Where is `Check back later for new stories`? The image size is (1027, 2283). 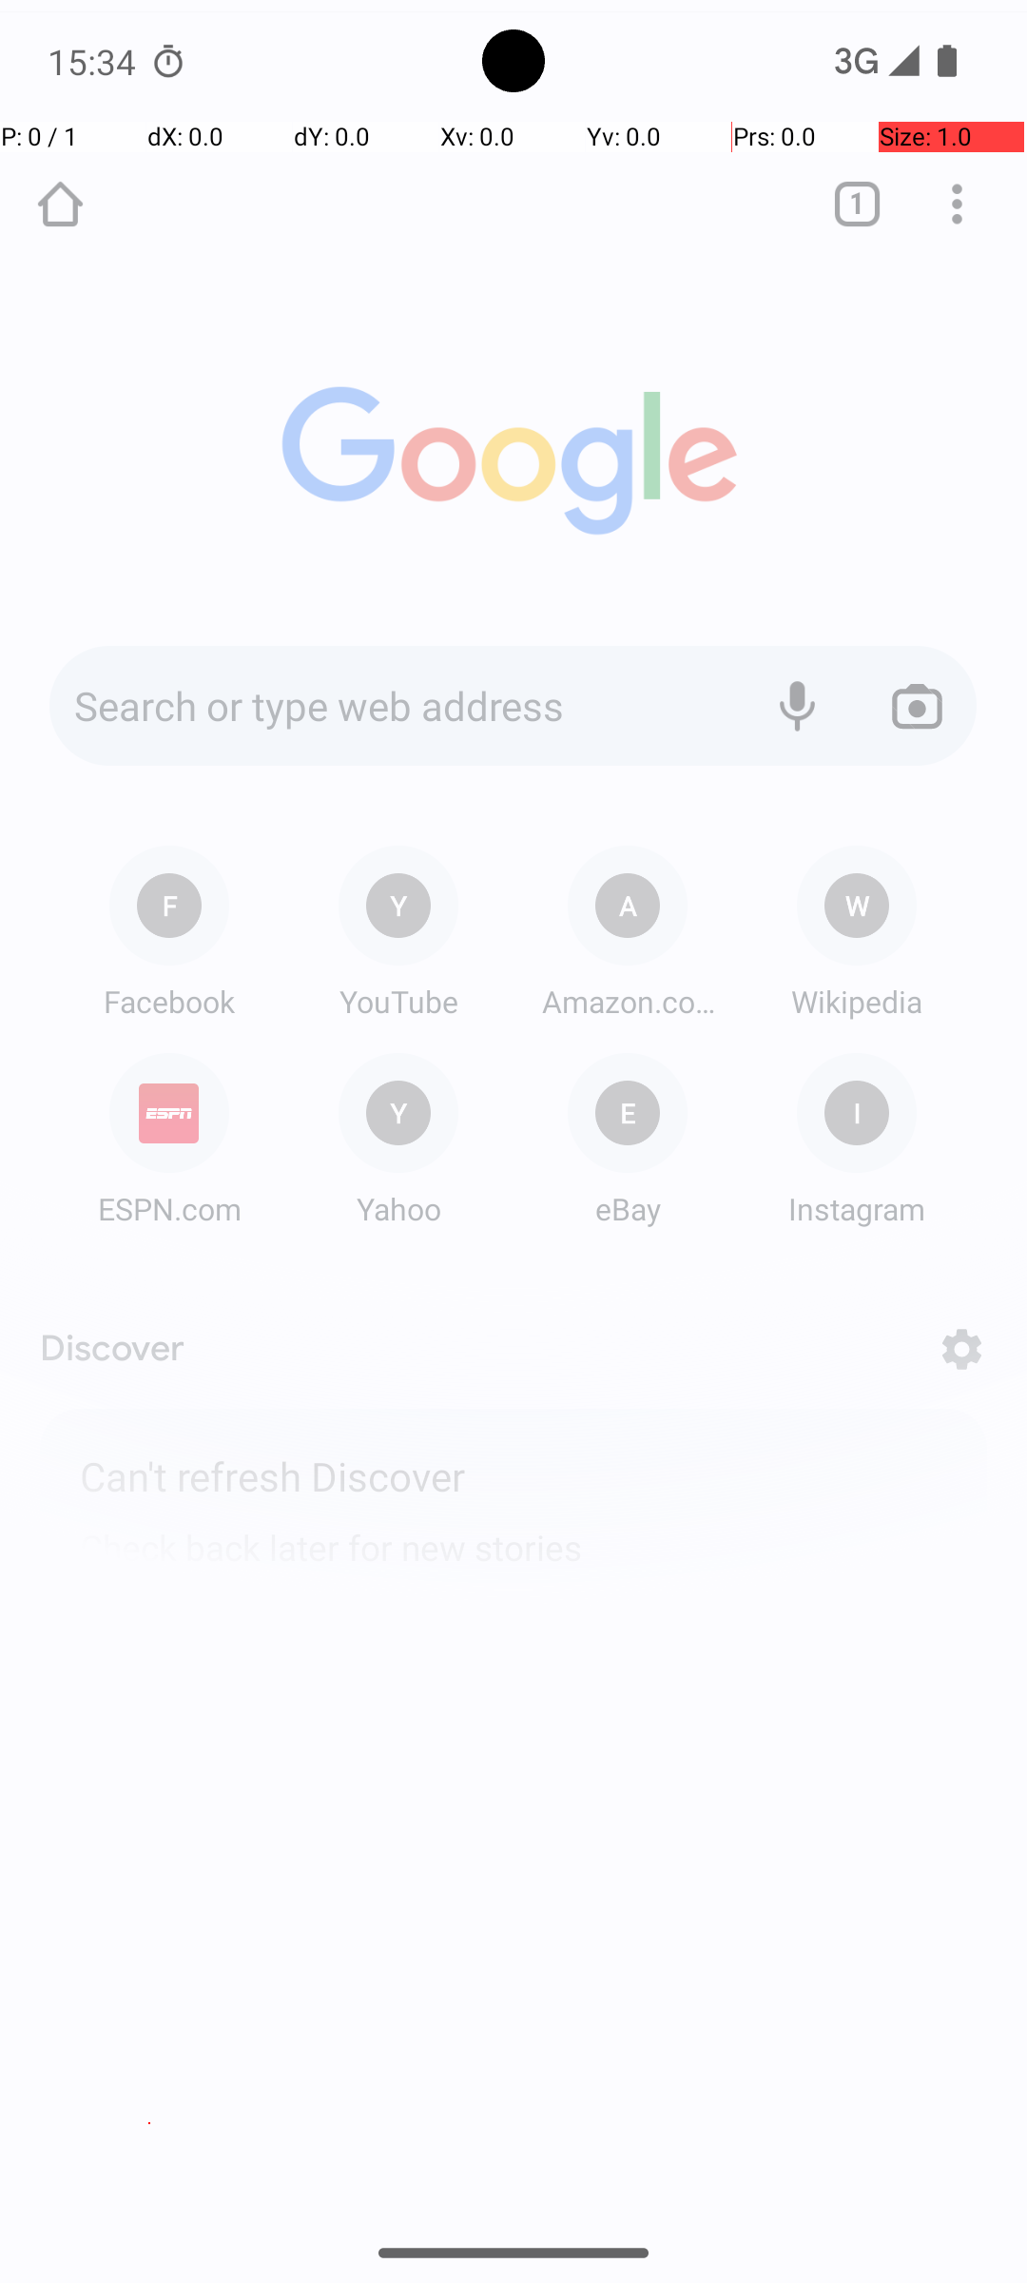
Check back later for new stories is located at coordinates (513, 1534).